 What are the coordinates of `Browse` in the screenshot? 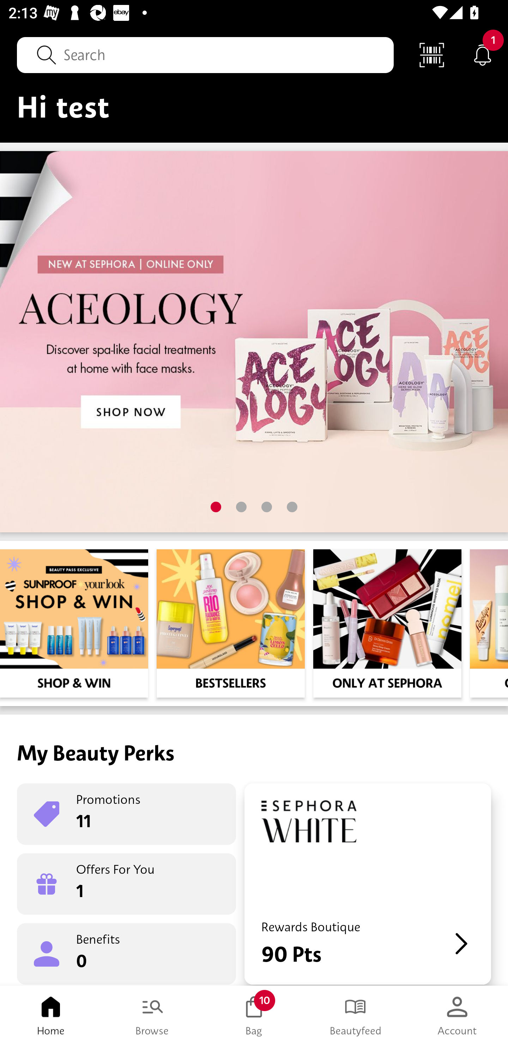 It's located at (152, 1015).